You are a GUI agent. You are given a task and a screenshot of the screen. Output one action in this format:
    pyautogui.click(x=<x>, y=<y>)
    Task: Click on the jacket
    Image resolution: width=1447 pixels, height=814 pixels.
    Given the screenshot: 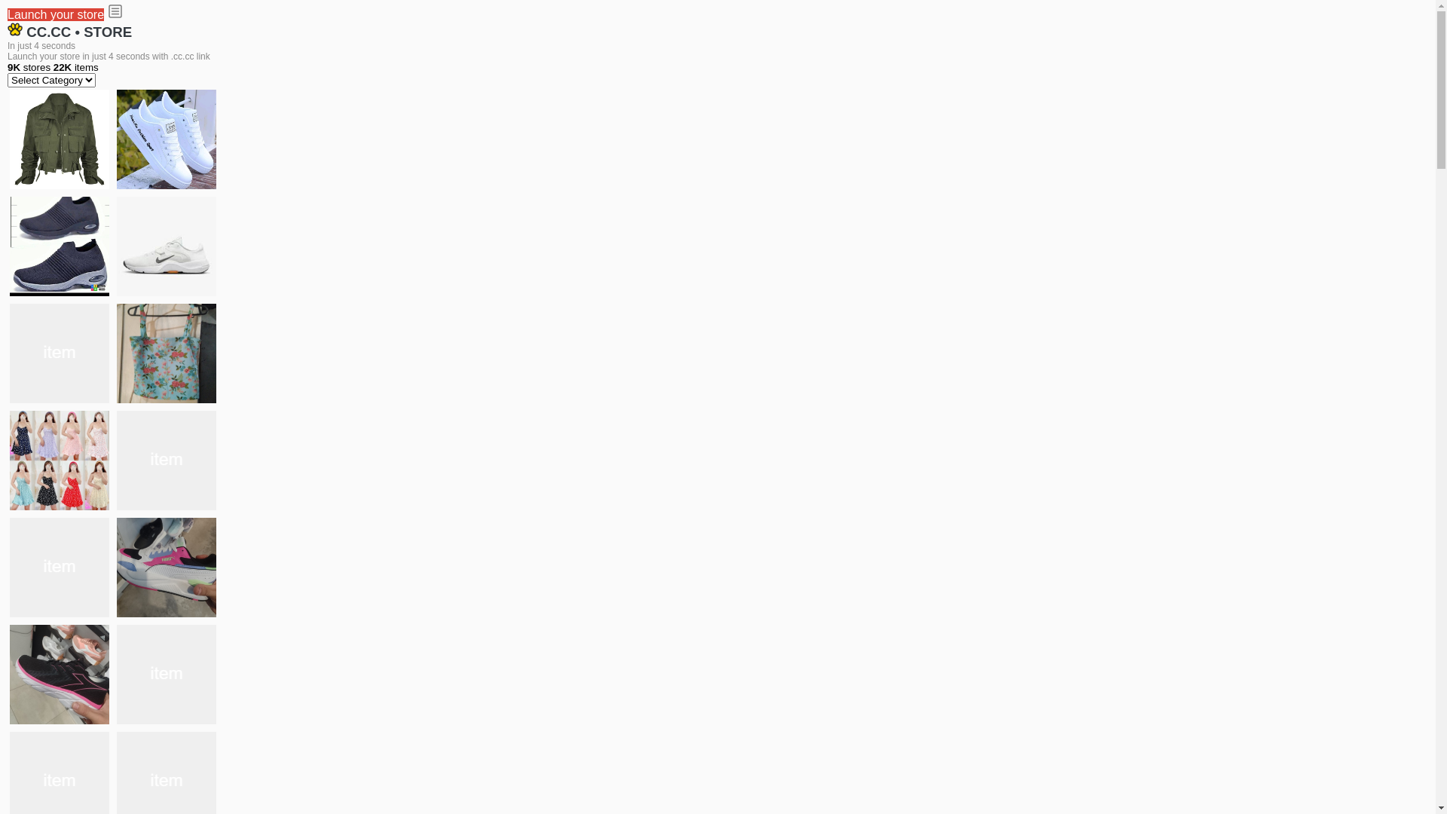 What is the action you would take?
    pyautogui.click(x=60, y=139)
    